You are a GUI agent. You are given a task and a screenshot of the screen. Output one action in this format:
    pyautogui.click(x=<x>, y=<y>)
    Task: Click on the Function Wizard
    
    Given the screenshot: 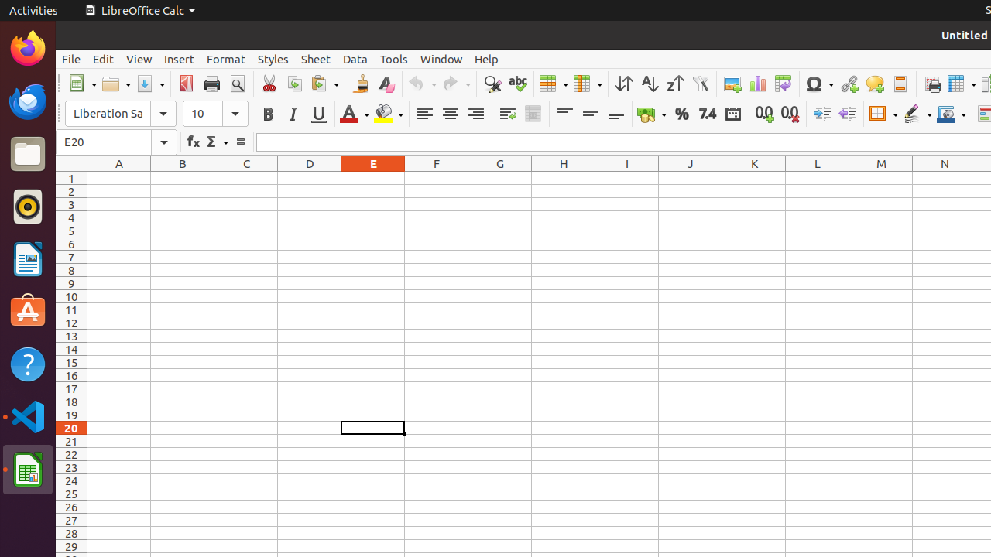 What is the action you would take?
    pyautogui.click(x=194, y=142)
    